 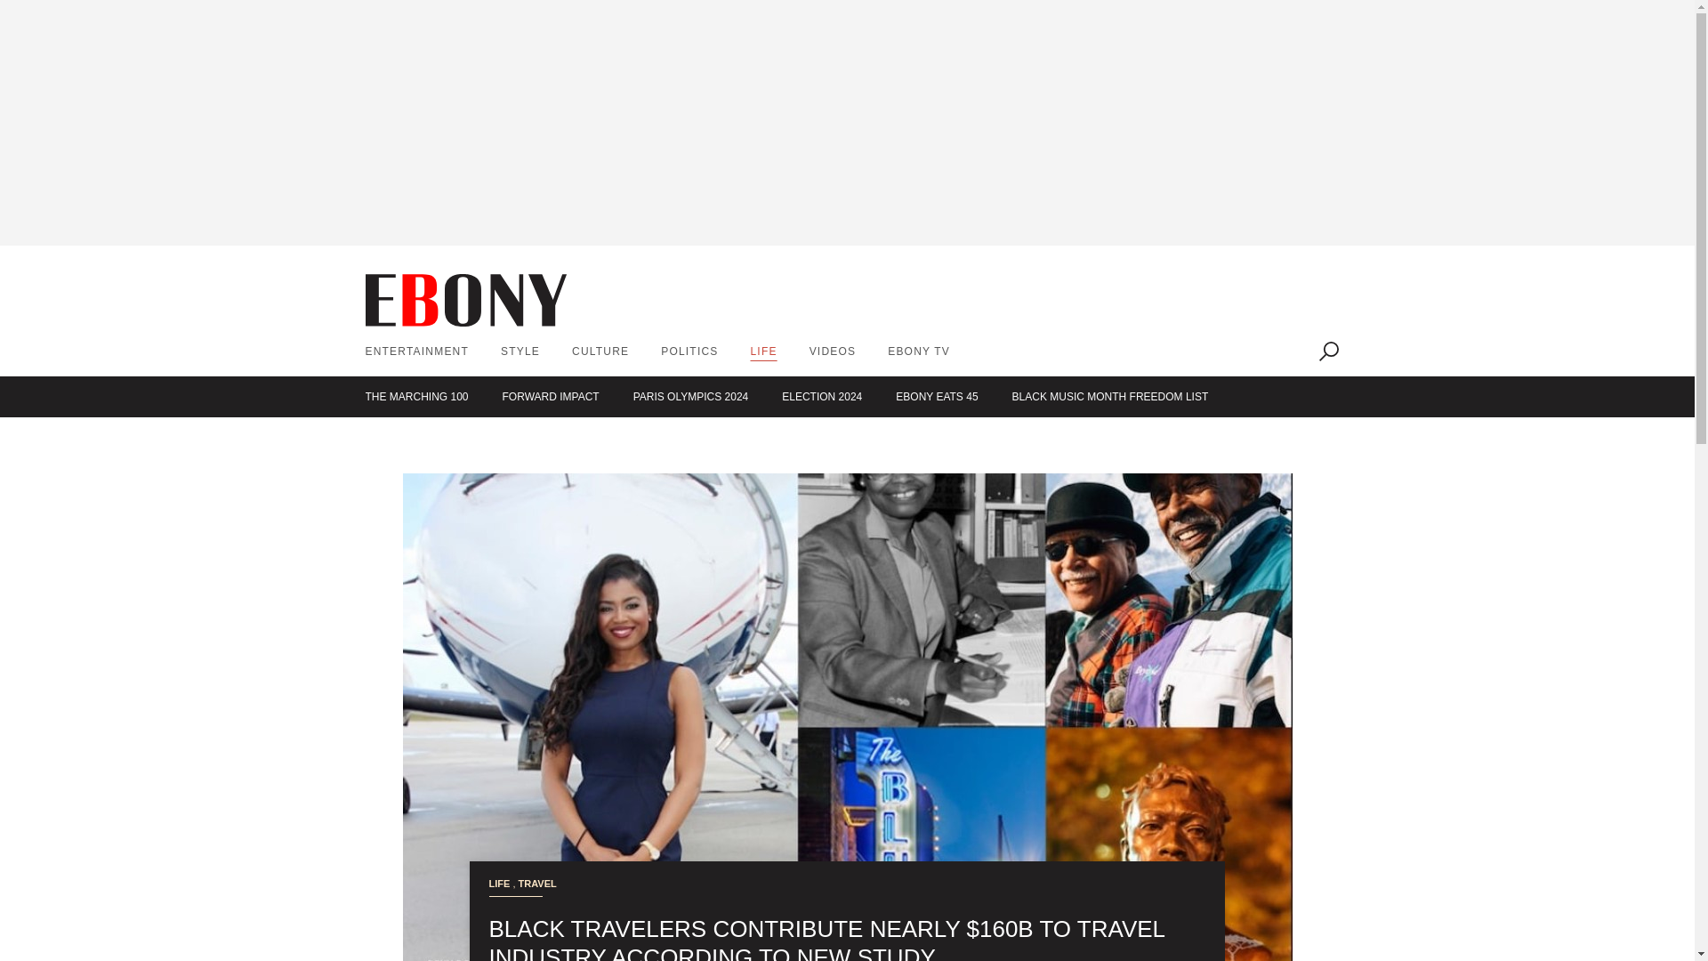 I want to click on CULTURE, so click(x=600, y=351).